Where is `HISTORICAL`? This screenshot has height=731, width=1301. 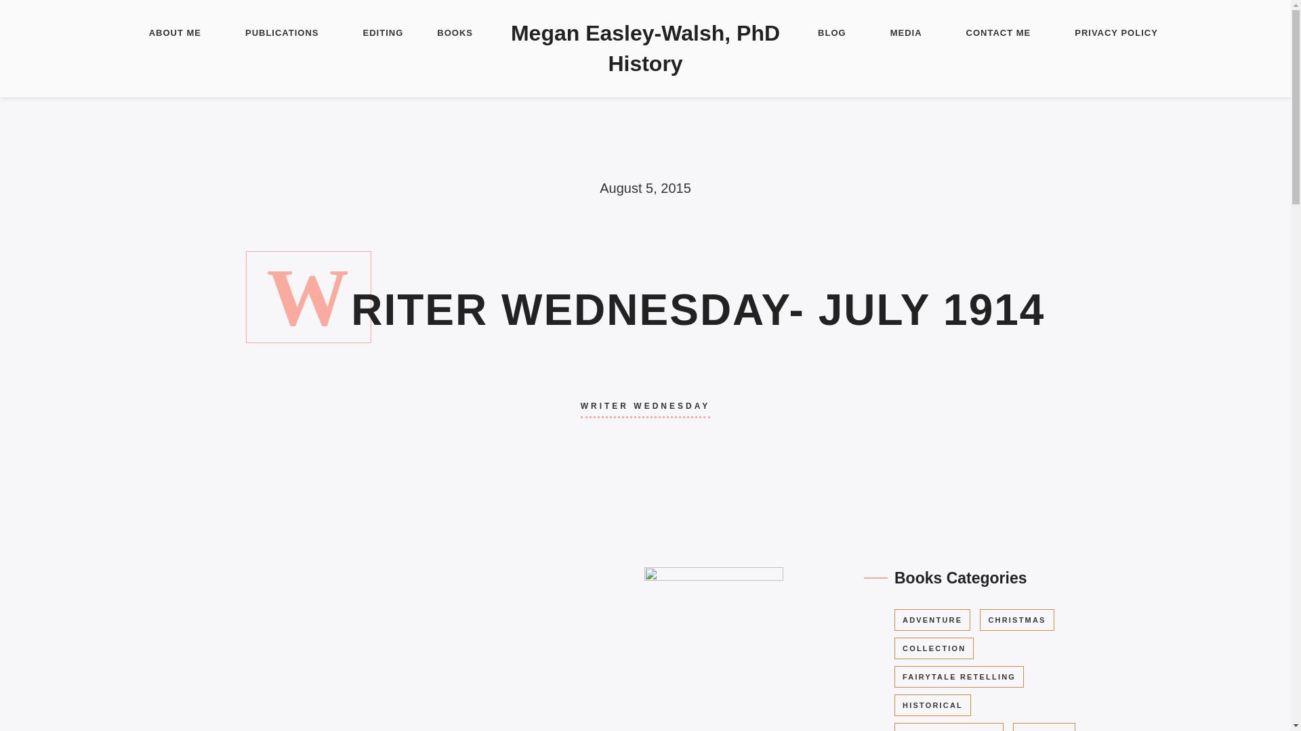
HISTORICAL is located at coordinates (932, 705).